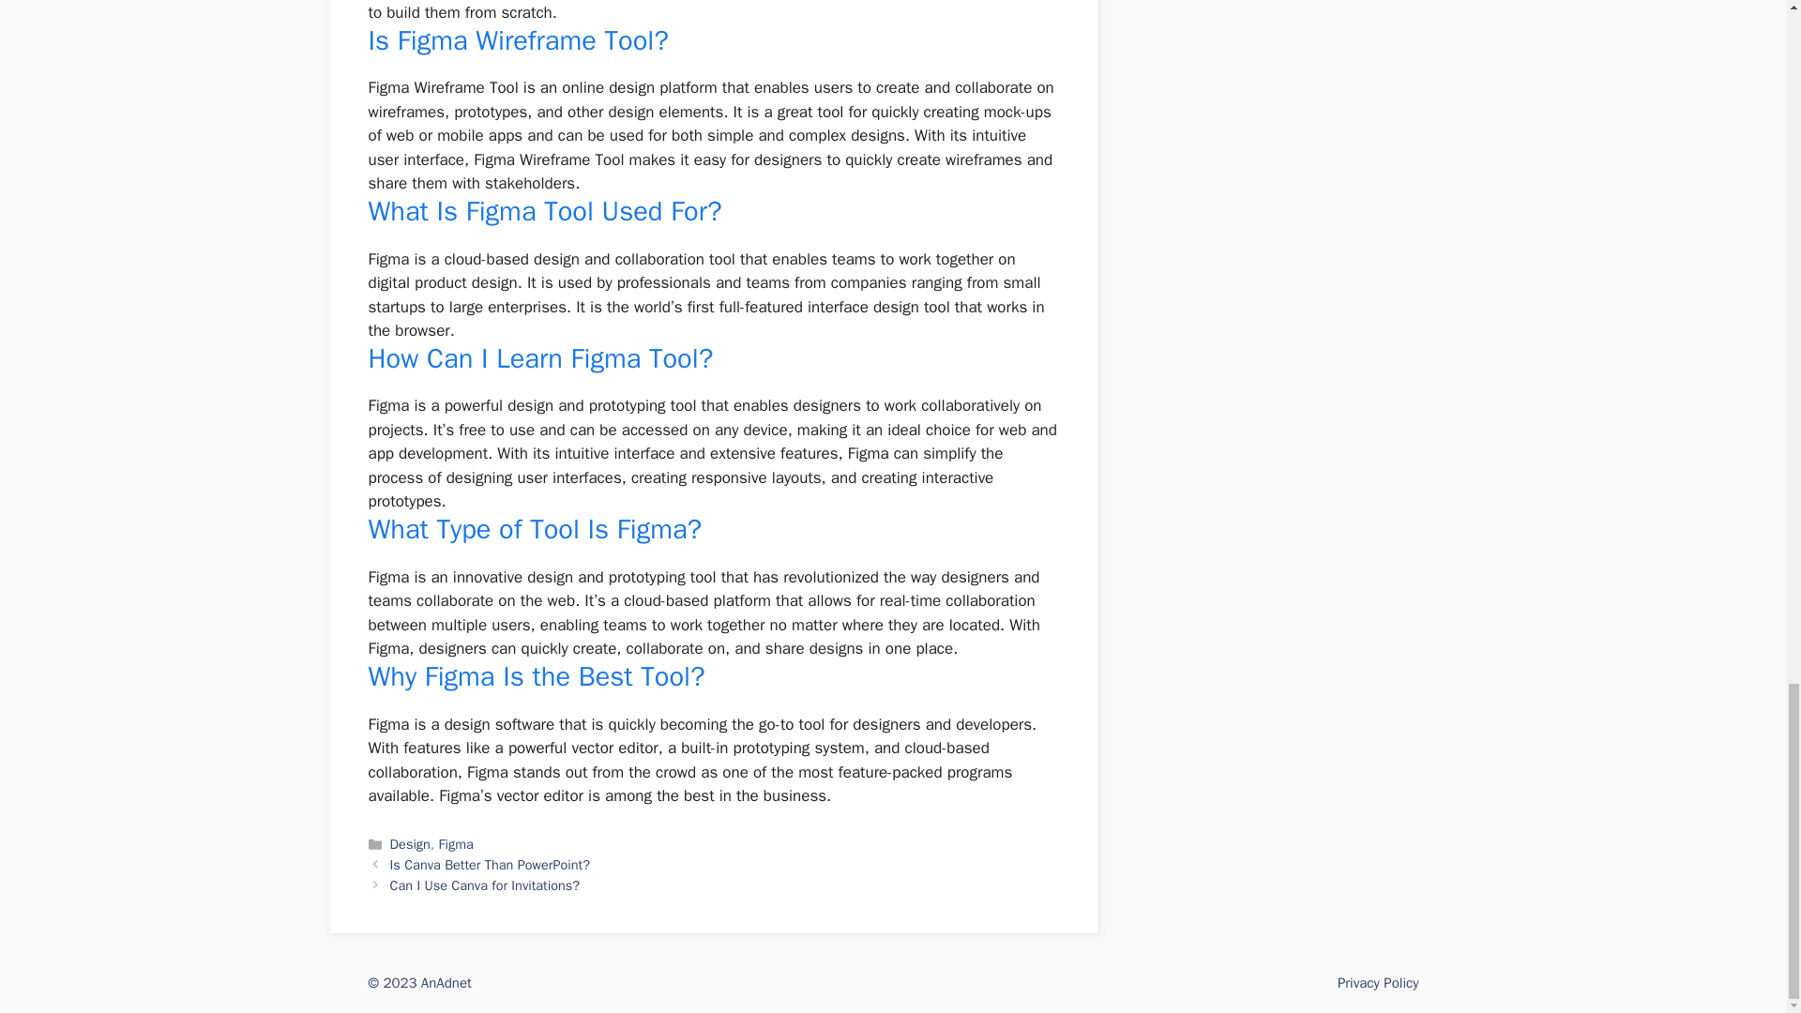 The height and width of the screenshot is (1013, 1801). What do you see at coordinates (535, 529) in the screenshot?
I see `What Type of Tool Is Figma?` at bounding box center [535, 529].